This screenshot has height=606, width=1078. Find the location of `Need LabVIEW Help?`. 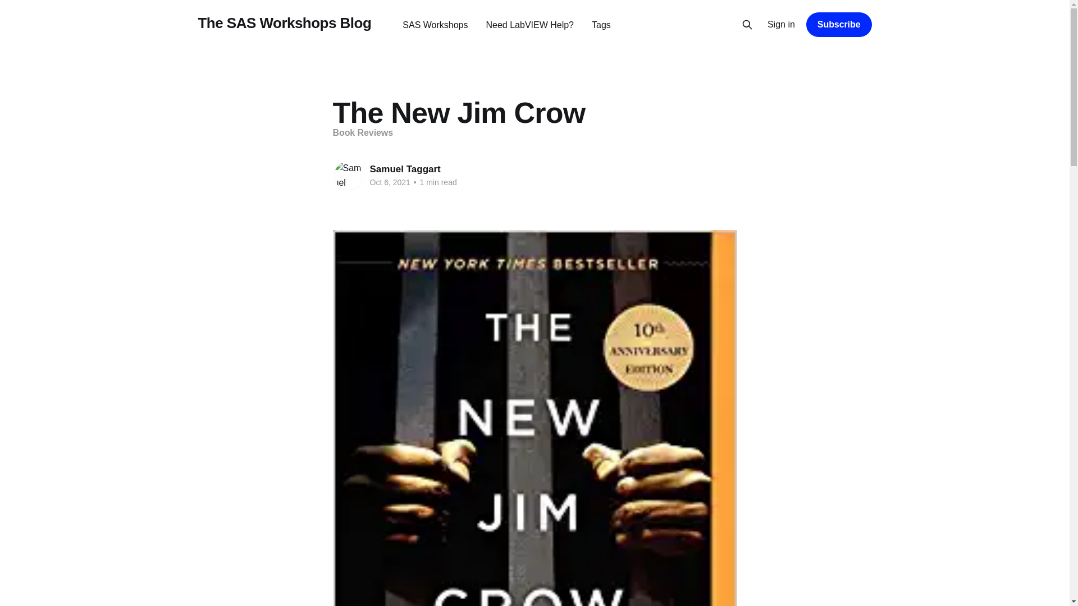

Need LabVIEW Help? is located at coordinates (529, 25).